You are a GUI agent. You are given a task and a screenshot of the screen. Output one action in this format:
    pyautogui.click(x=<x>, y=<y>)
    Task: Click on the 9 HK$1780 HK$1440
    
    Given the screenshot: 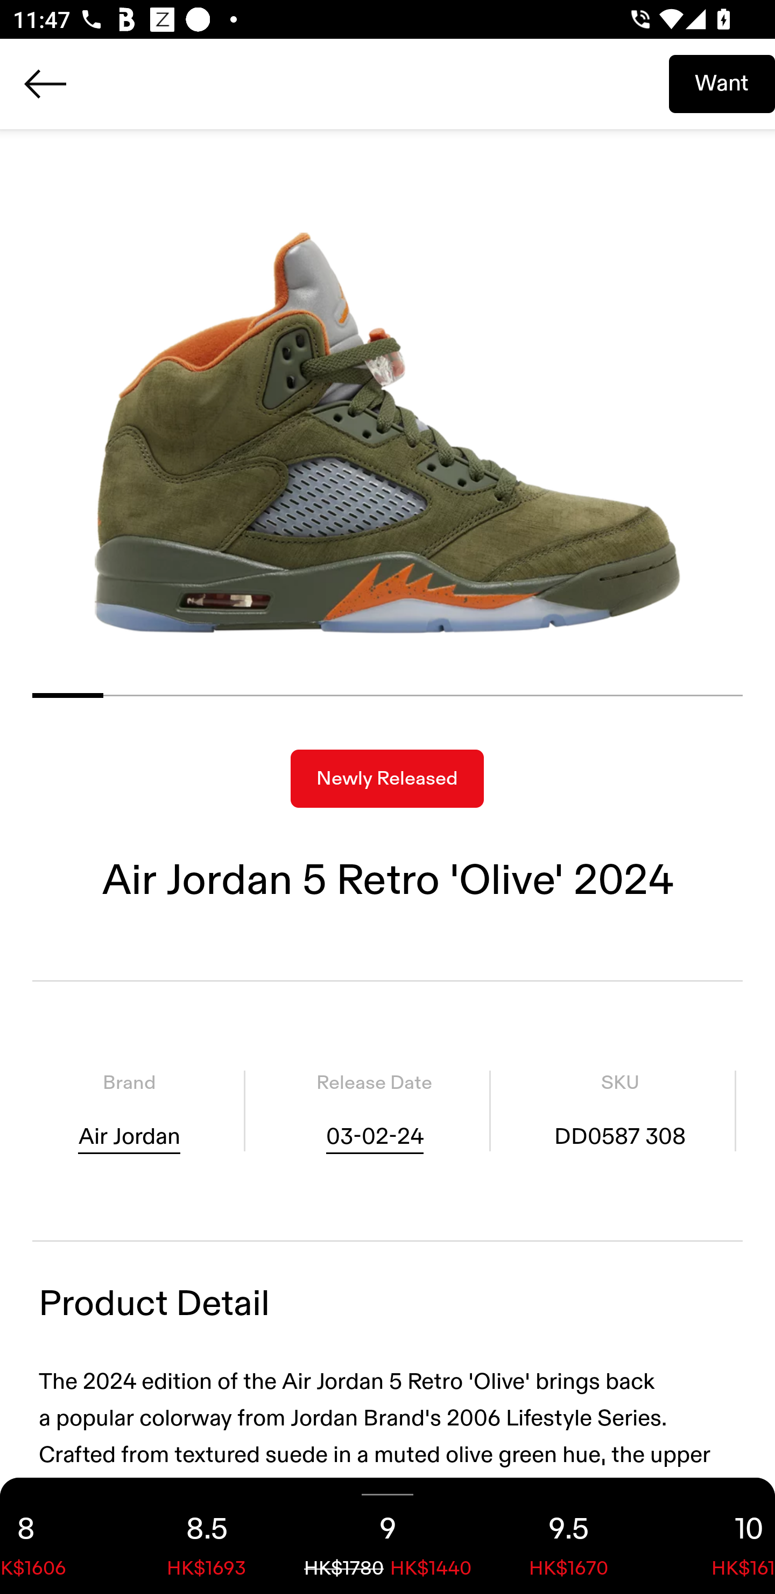 What is the action you would take?
    pyautogui.click(x=387, y=1536)
    